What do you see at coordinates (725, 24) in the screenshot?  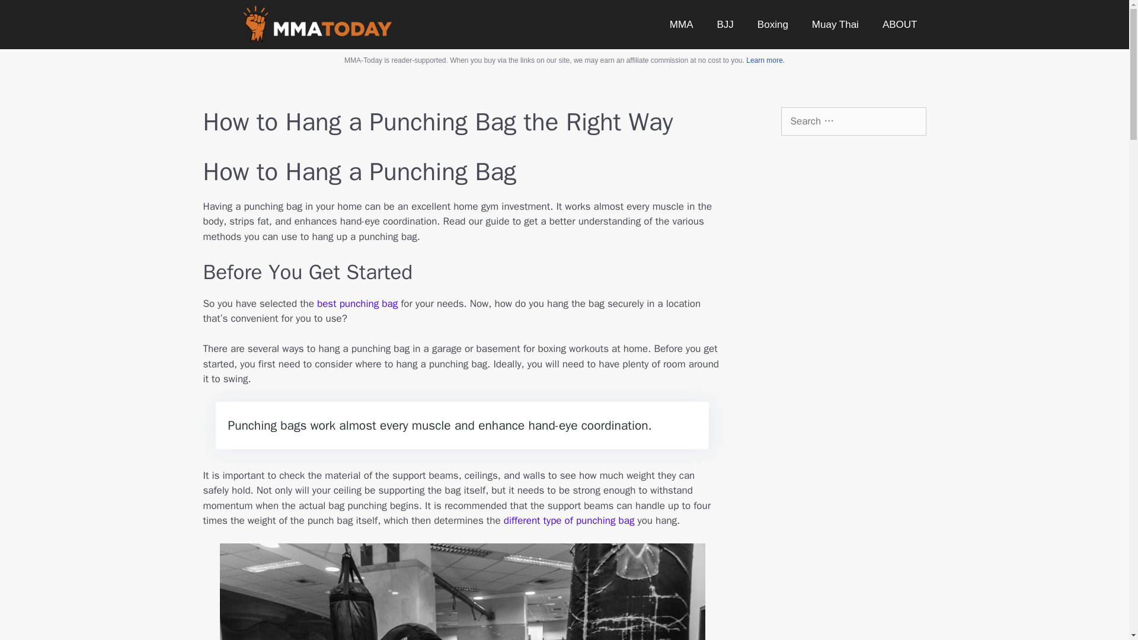 I see `BJJ` at bounding box center [725, 24].